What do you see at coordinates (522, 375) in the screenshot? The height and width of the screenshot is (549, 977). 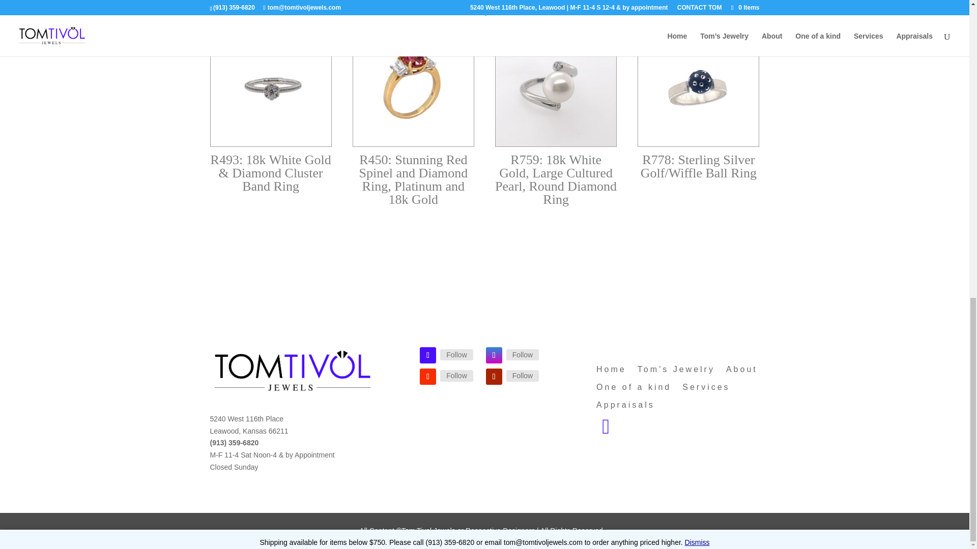 I see `Youtube` at bounding box center [522, 375].